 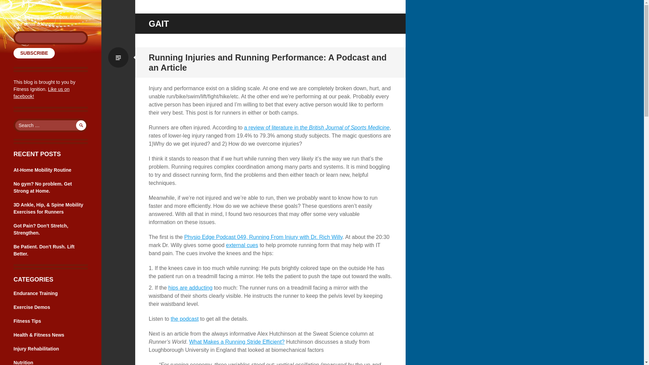 I want to click on Exercise Demos, so click(x=32, y=307).